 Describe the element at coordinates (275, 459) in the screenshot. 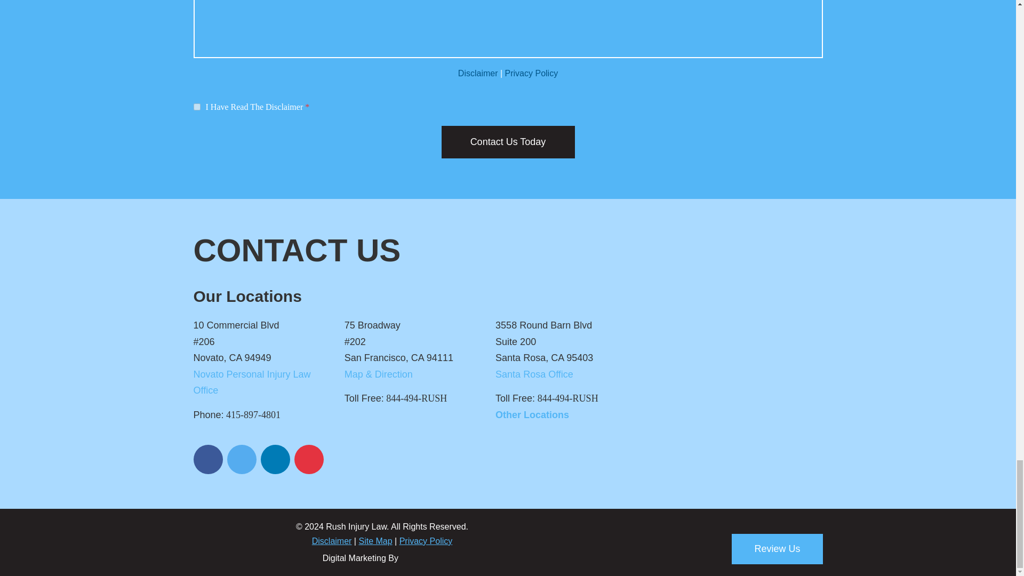

I see `Follow on LinkedIn` at that location.